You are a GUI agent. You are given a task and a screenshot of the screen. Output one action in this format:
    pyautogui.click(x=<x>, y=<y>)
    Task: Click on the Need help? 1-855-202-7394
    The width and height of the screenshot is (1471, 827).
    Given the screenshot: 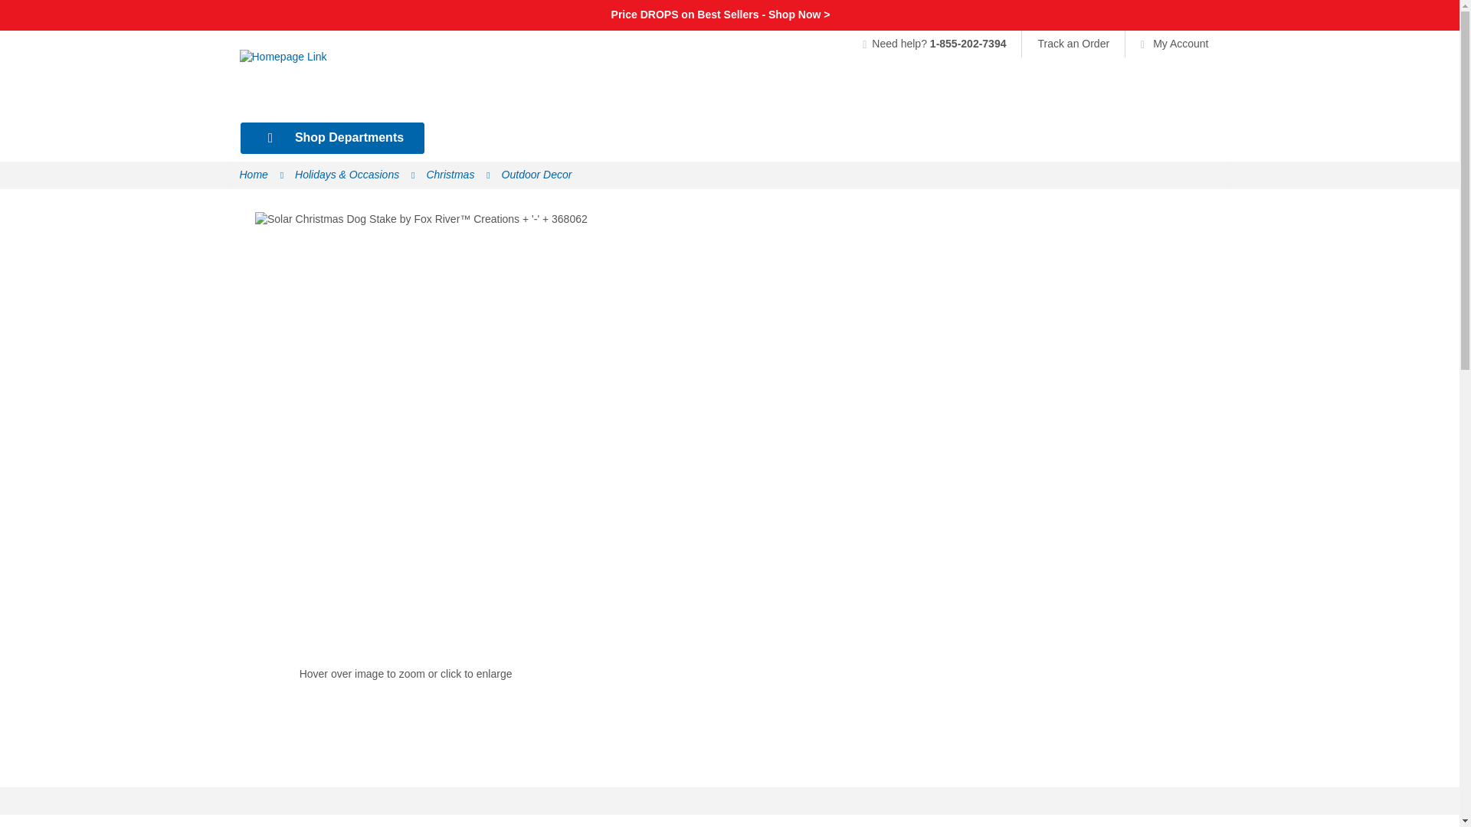 What is the action you would take?
    pyautogui.click(x=941, y=43)
    